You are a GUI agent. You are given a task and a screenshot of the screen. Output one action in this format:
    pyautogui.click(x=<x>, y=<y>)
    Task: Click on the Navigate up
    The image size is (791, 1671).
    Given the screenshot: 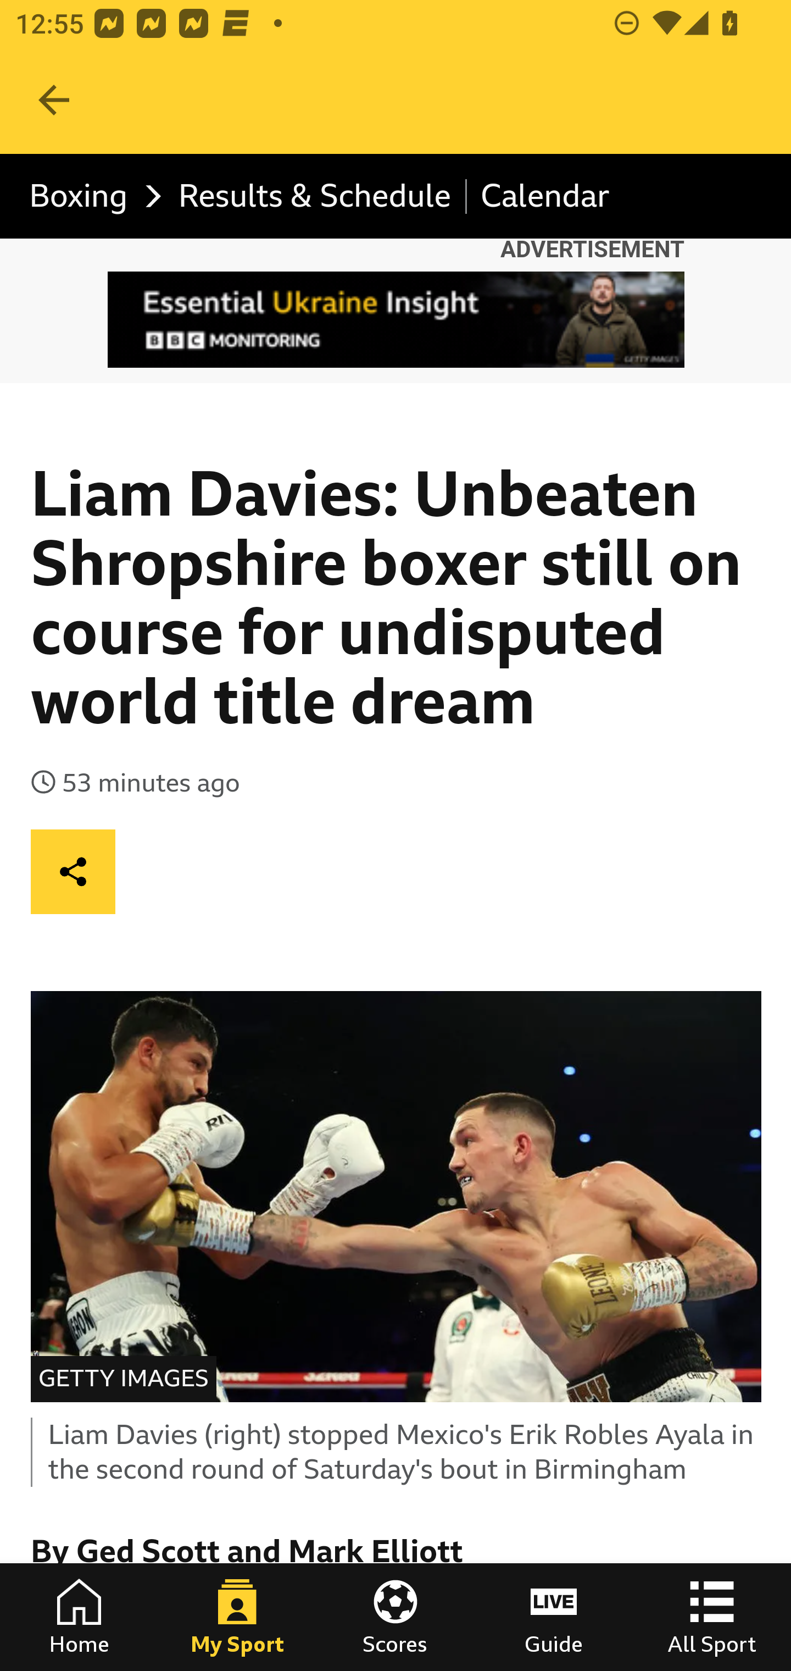 What is the action you would take?
    pyautogui.click(x=54, y=100)
    